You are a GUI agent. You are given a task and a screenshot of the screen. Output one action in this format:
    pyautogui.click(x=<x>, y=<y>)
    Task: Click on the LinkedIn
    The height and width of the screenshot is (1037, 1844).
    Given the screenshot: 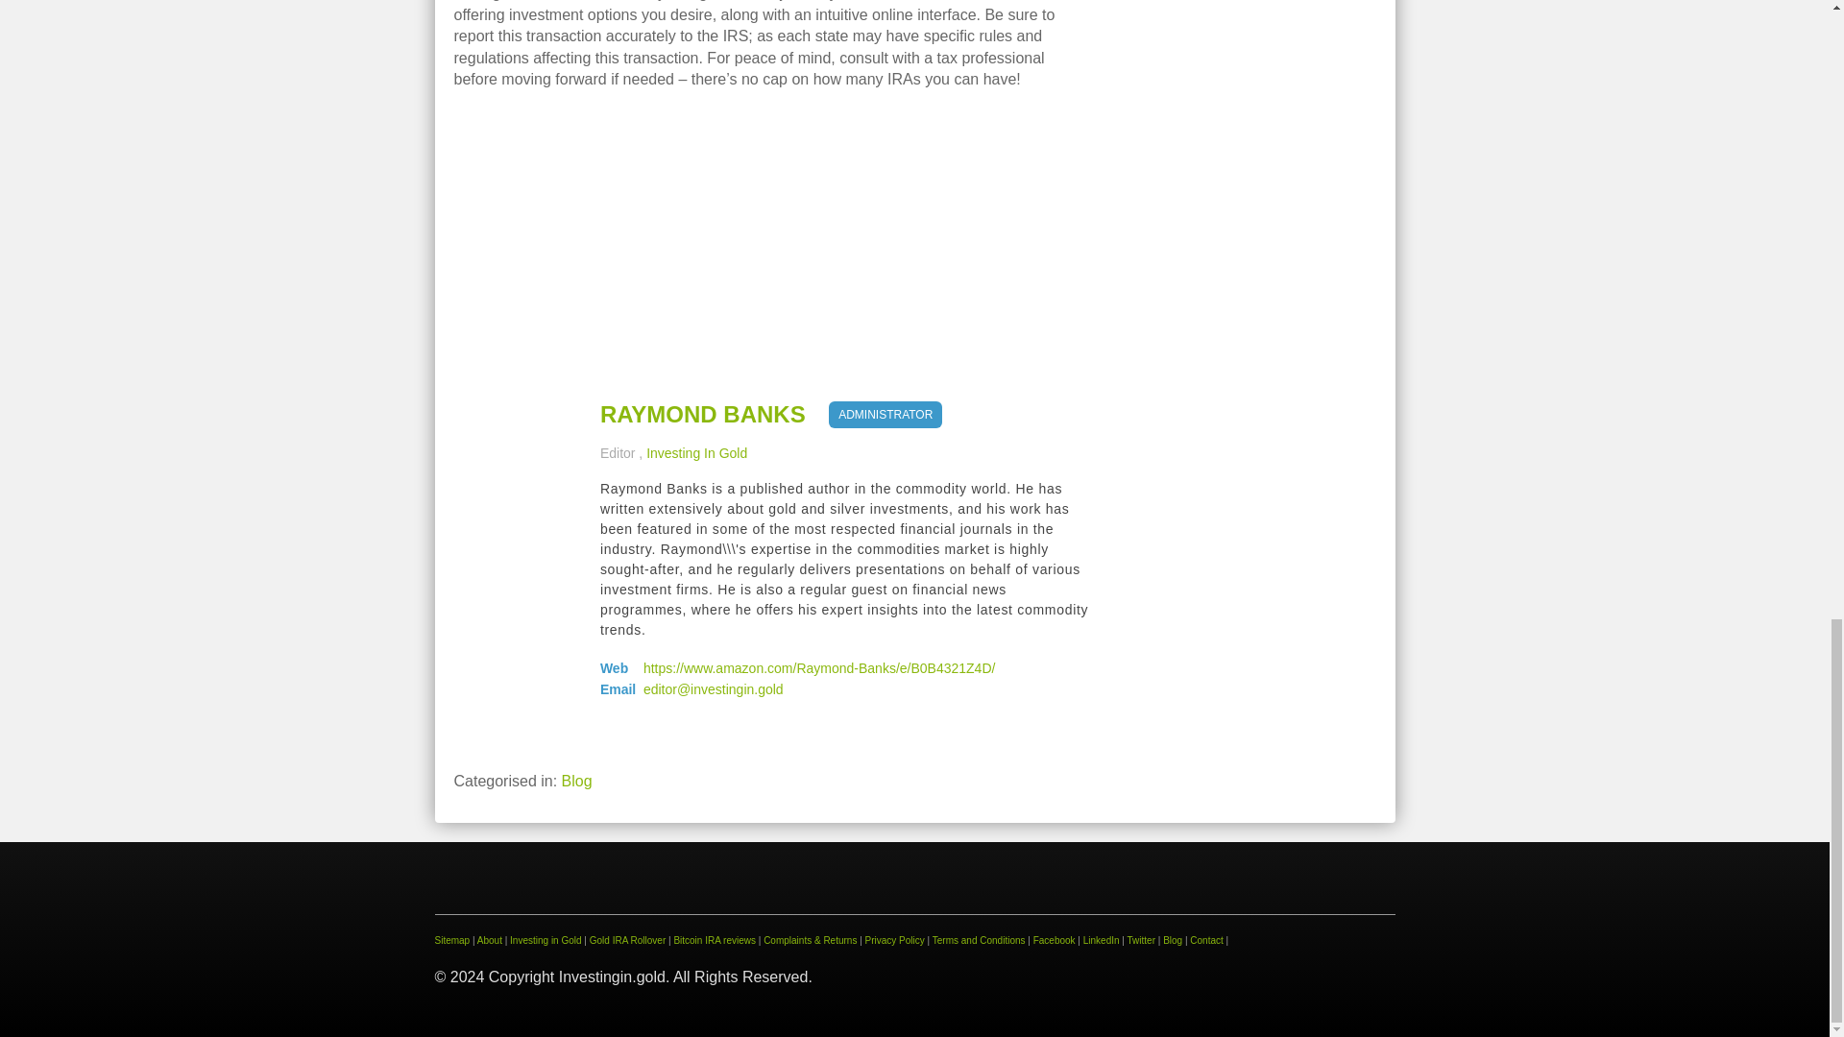 What is the action you would take?
    pyautogui.click(x=1101, y=940)
    